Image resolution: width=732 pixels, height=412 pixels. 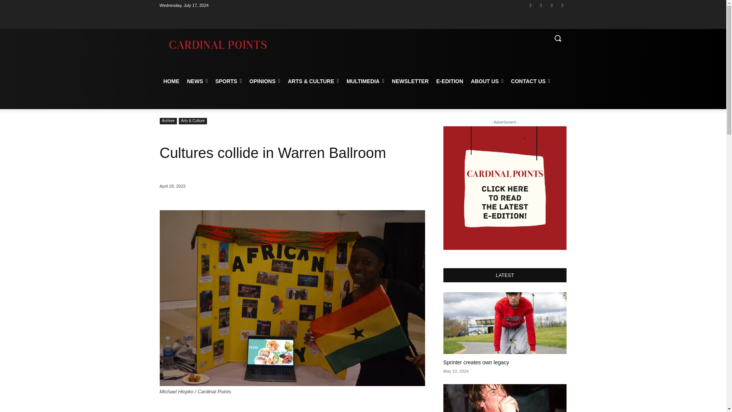 I want to click on HOME, so click(x=171, y=81).